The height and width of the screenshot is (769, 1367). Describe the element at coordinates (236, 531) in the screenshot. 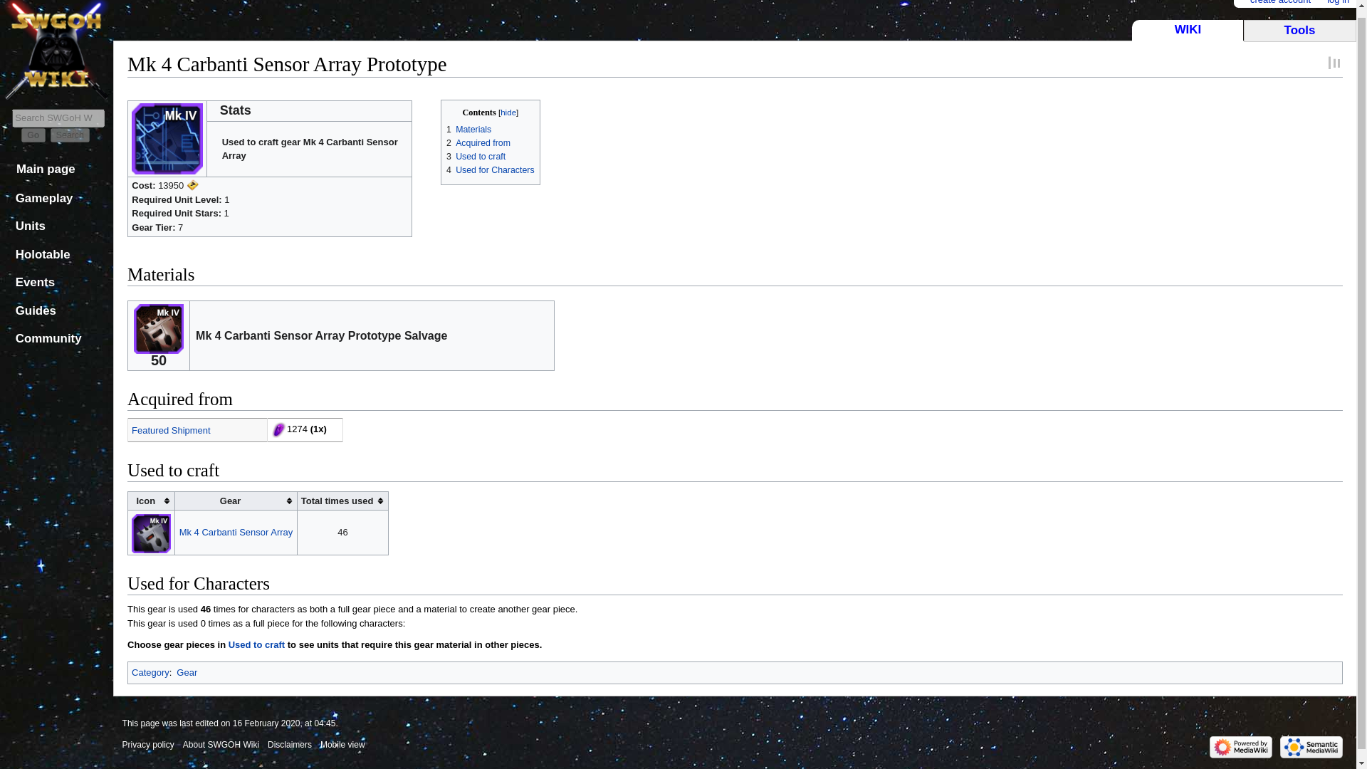

I see `Mk 4 Carbanti Sensor Array` at that location.